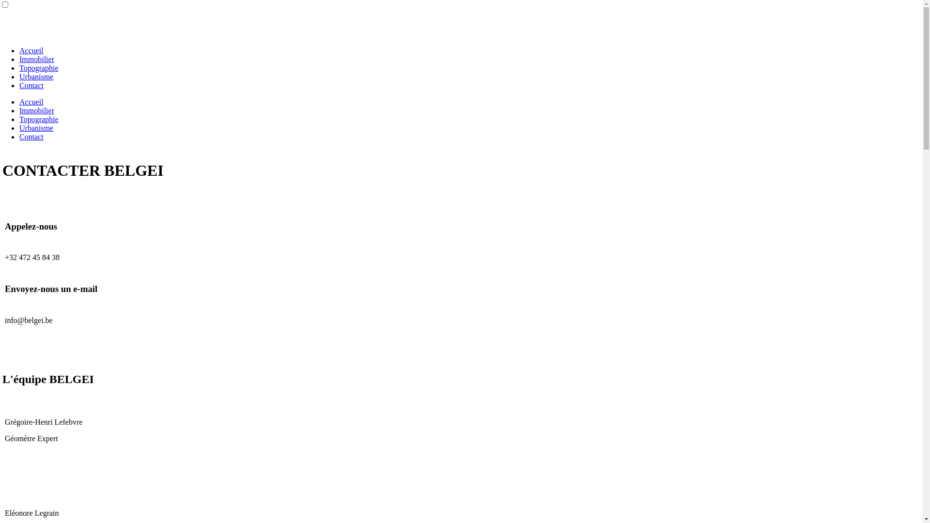 The width and height of the screenshot is (930, 523). What do you see at coordinates (39, 68) in the screenshot?
I see `Topographie` at bounding box center [39, 68].